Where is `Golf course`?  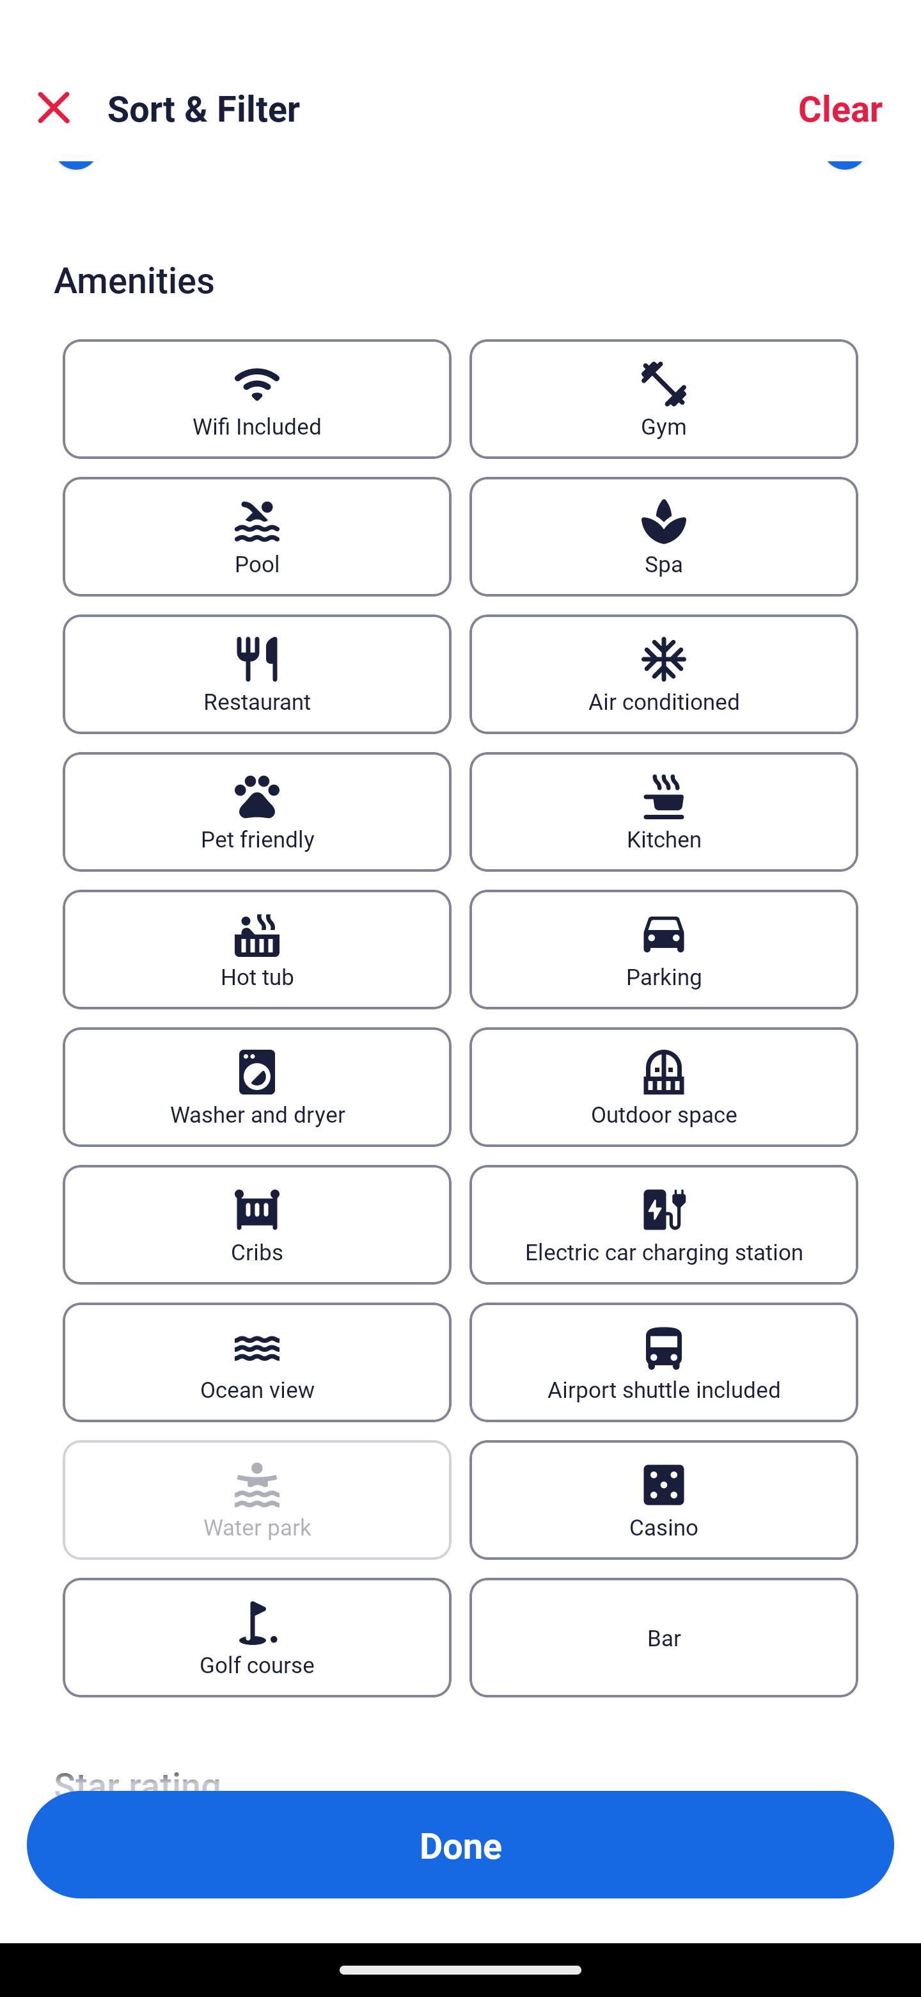
Golf course is located at coordinates (256, 1637).